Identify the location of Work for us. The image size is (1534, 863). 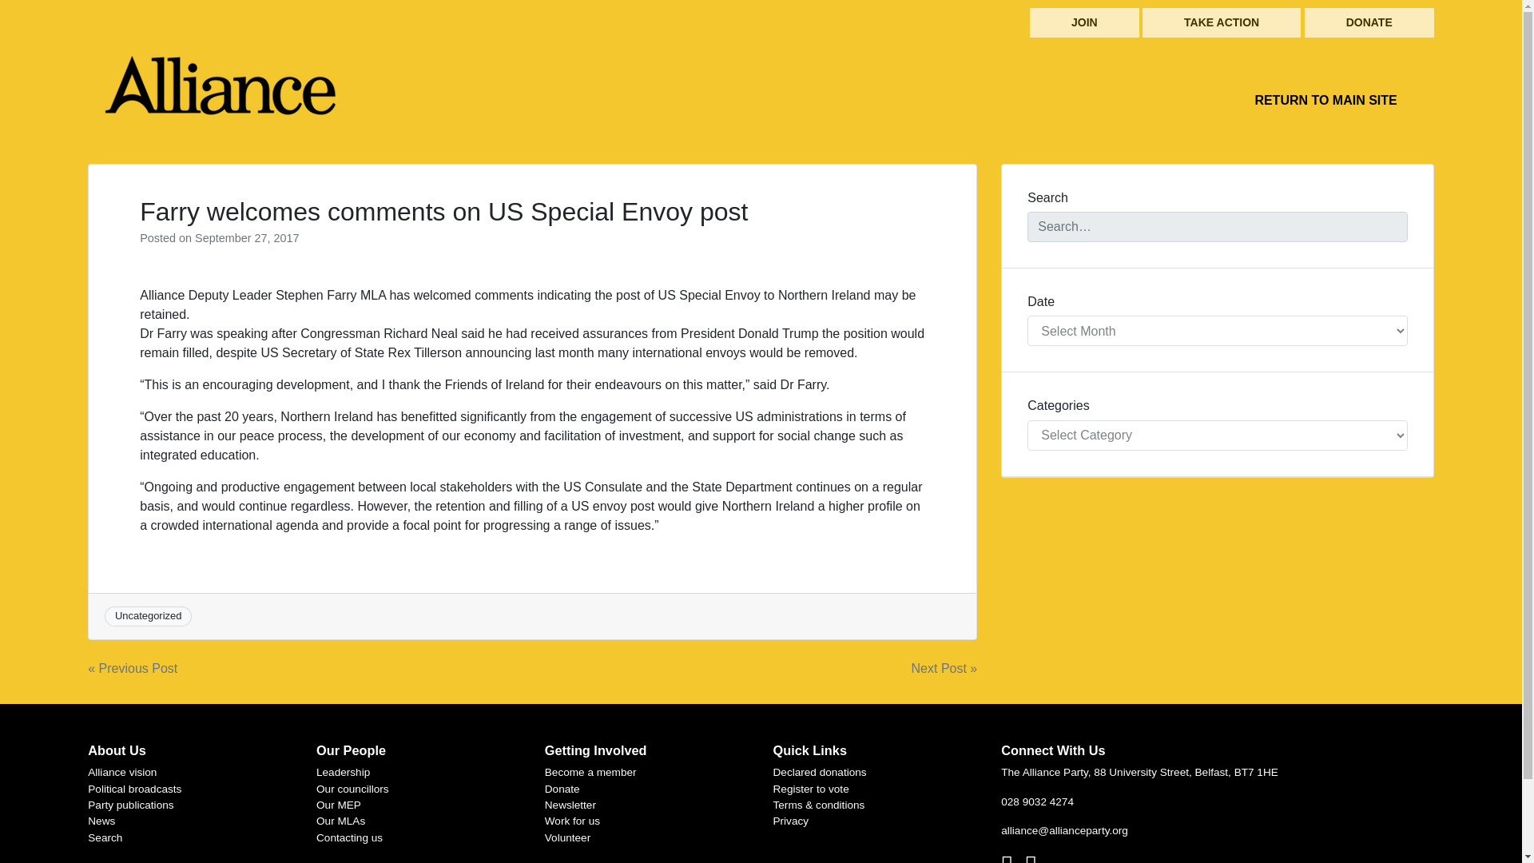
(572, 820).